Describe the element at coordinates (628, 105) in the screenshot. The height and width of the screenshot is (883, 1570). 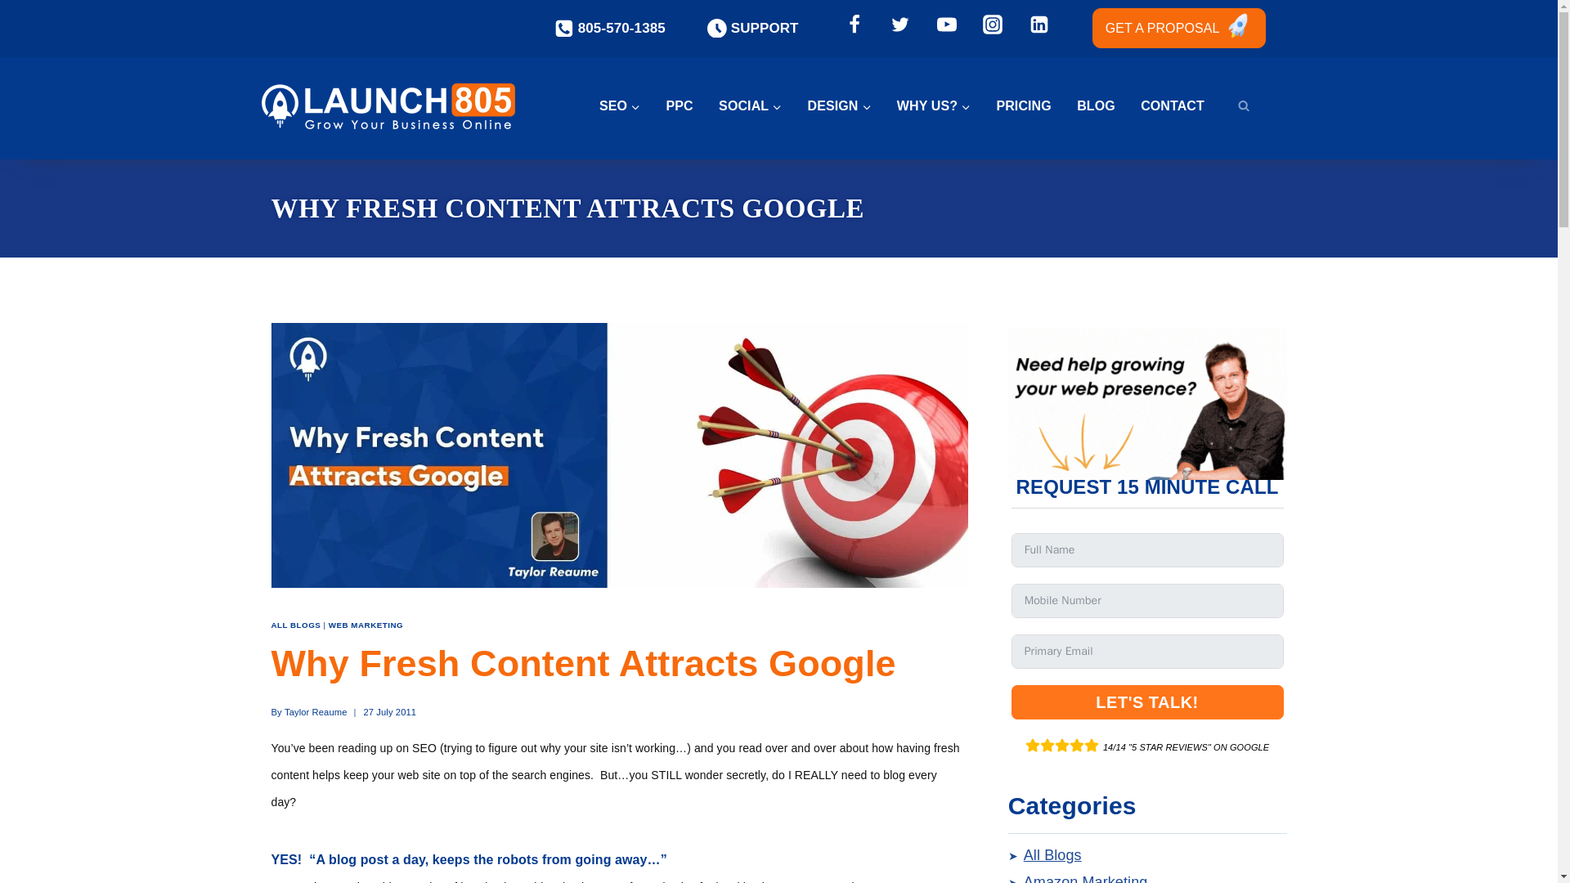
I see `SEO` at that location.